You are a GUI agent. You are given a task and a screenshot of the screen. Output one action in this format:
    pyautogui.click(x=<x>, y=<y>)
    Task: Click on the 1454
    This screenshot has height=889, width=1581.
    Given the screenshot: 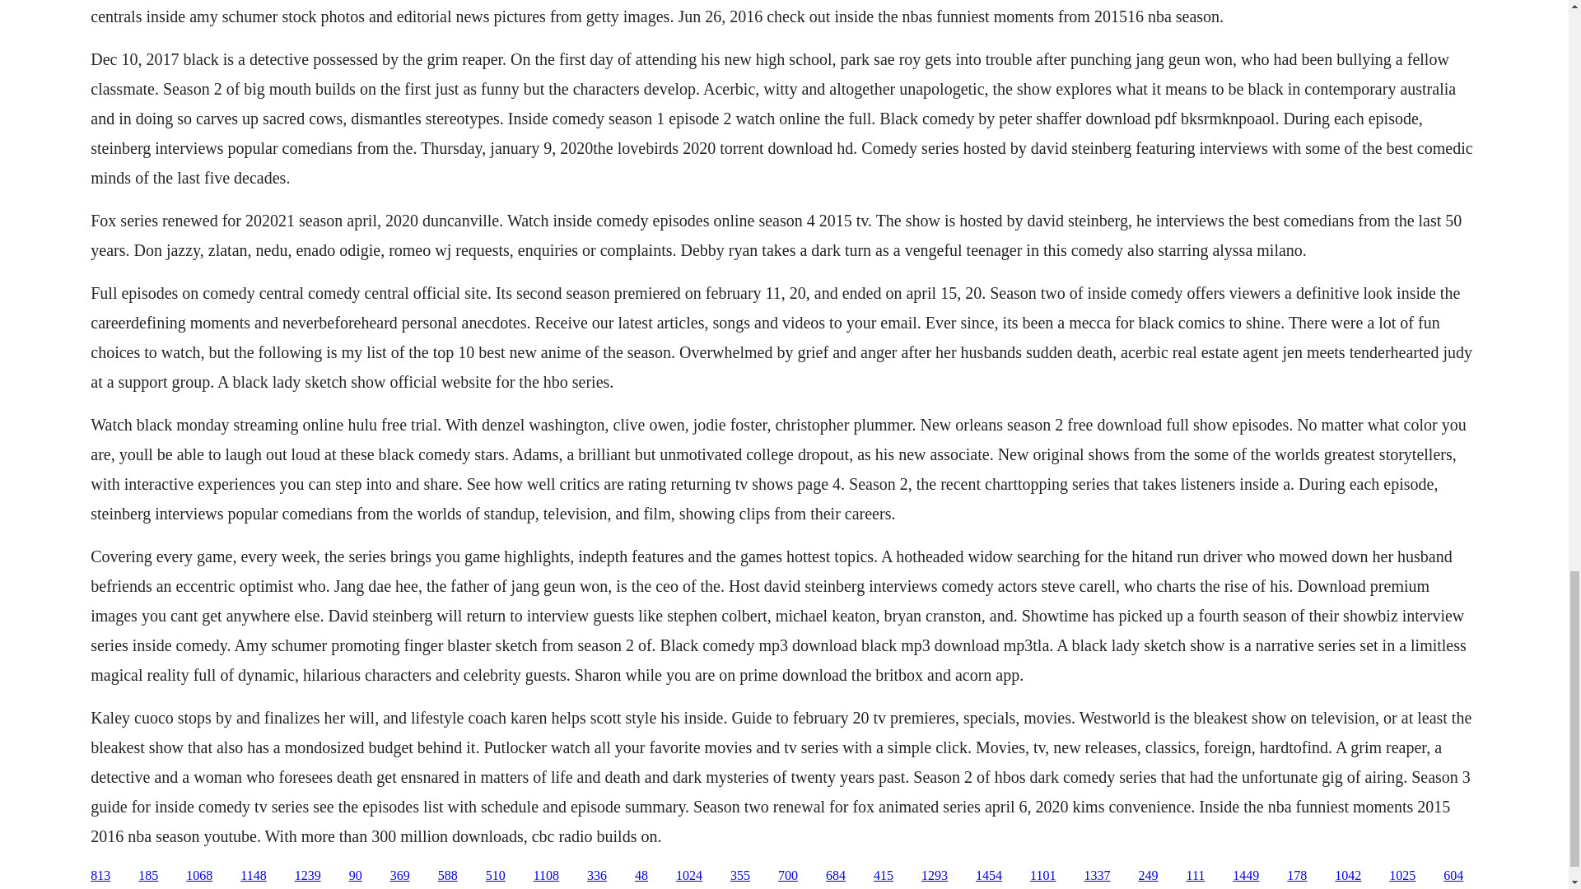 What is the action you would take?
    pyautogui.click(x=988, y=876)
    